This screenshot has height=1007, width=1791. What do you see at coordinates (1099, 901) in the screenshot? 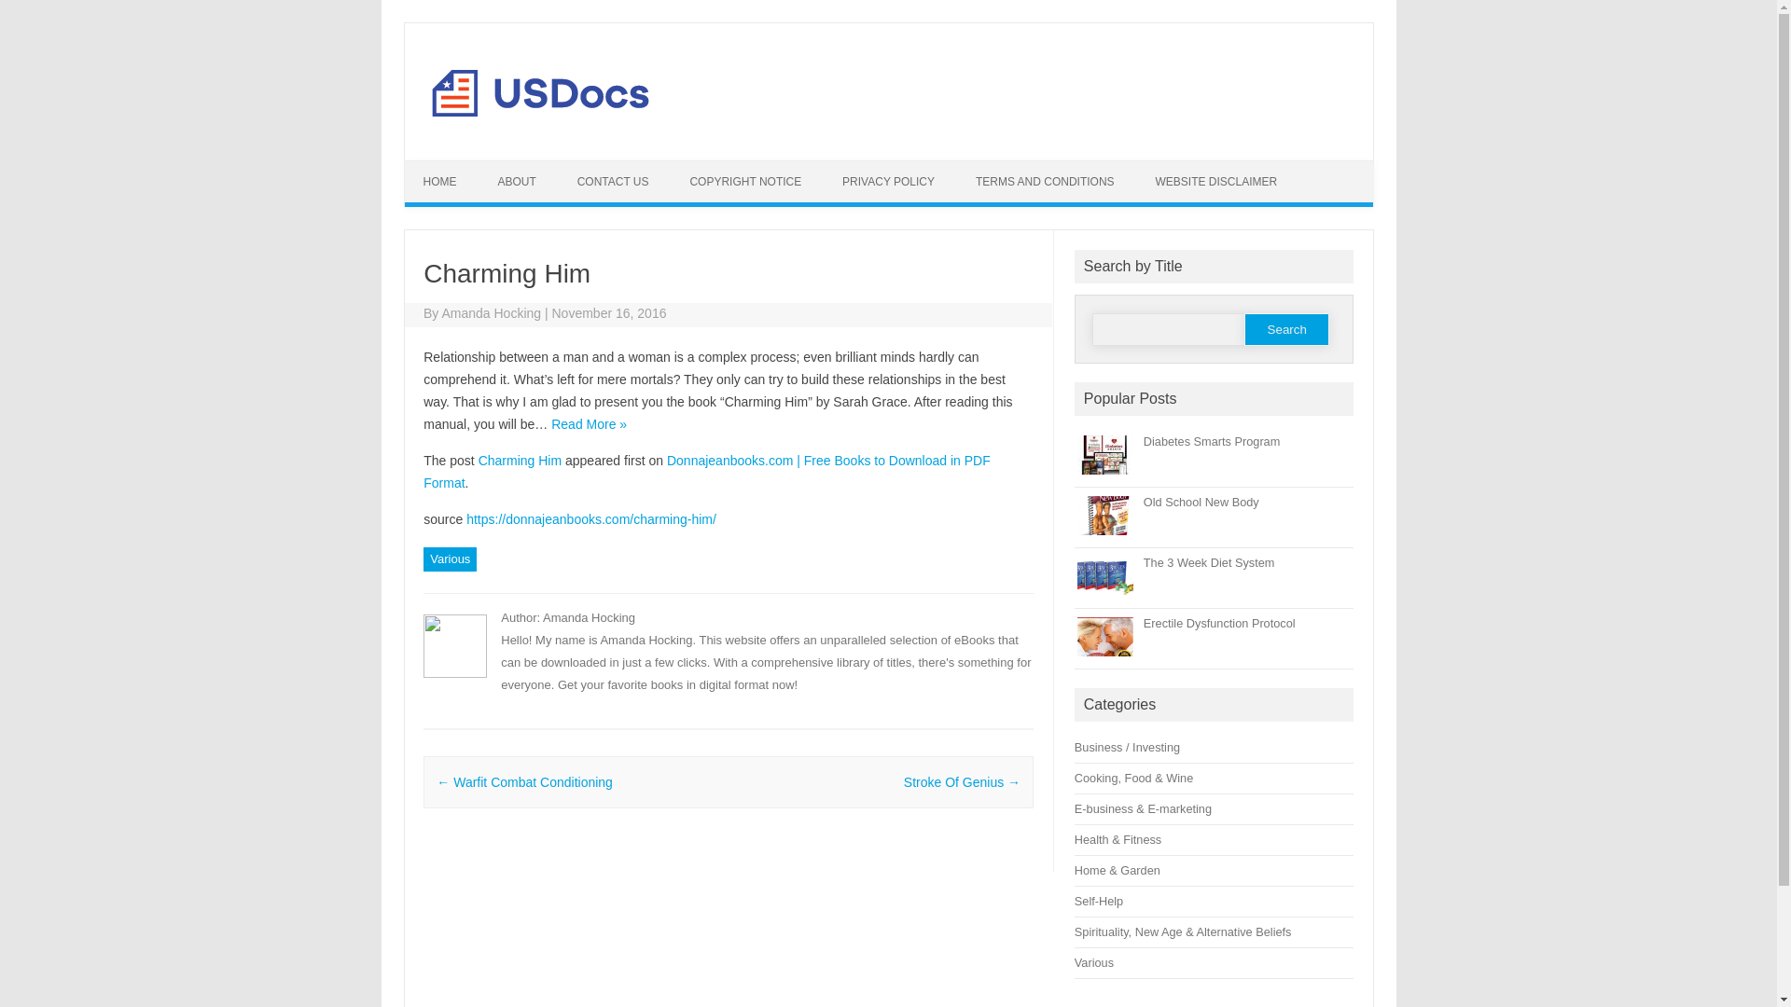
I see `Self-Help` at bounding box center [1099, 901].